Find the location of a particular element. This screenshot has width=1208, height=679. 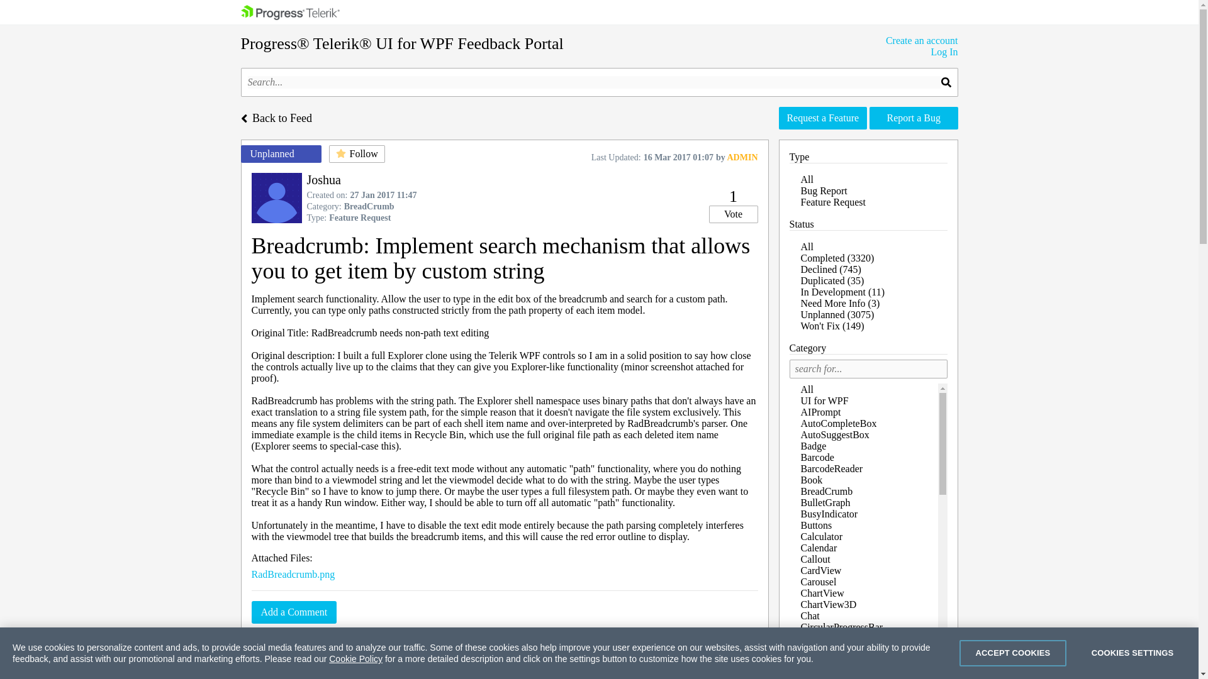

BarcodeReader is located at coordinates (830, 469).